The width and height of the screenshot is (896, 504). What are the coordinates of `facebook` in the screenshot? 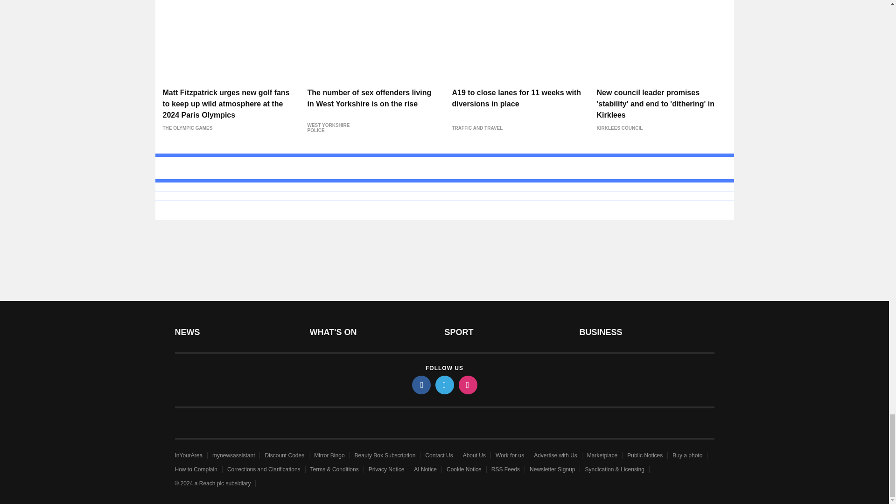 It's located at (420, 385).